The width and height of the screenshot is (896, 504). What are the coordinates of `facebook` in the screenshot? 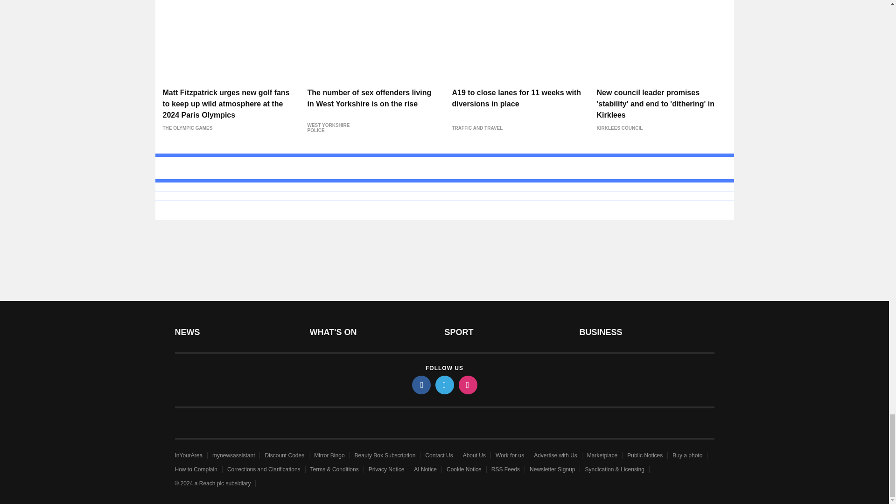 It's located at (420, 385).